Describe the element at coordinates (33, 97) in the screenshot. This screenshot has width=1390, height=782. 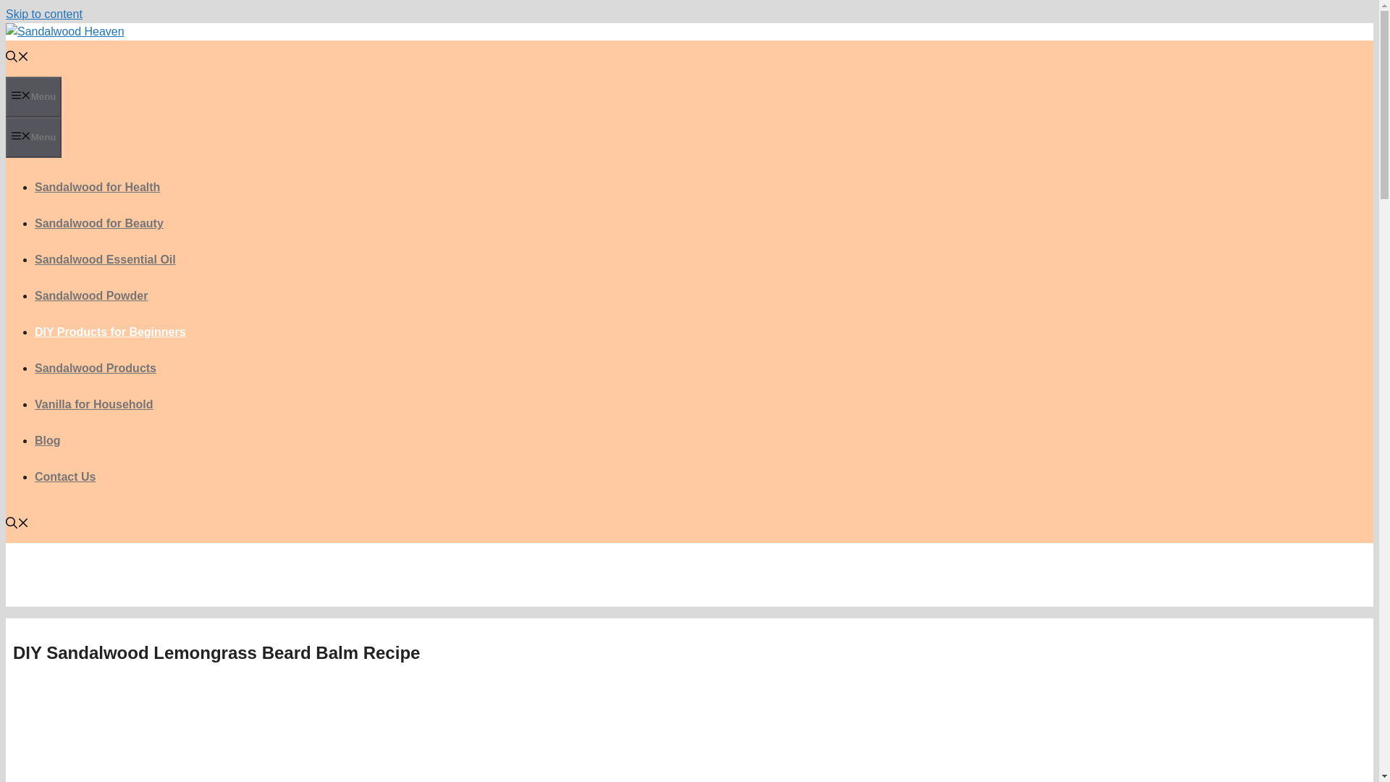
I see `Menu` at that location.